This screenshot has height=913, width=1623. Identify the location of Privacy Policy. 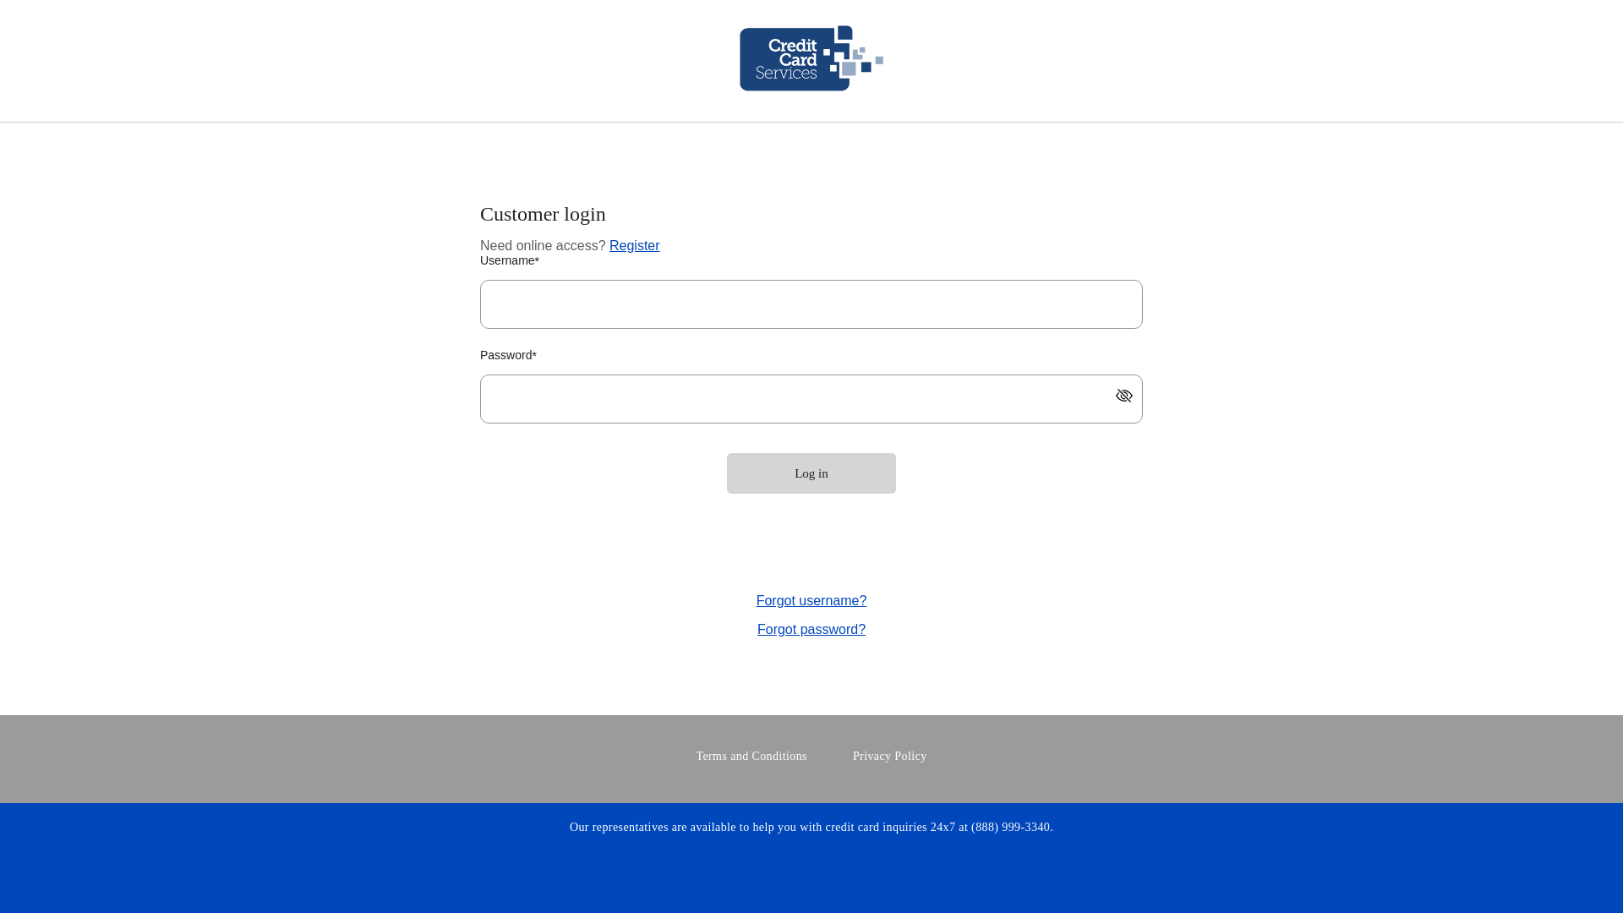
(890, 757).